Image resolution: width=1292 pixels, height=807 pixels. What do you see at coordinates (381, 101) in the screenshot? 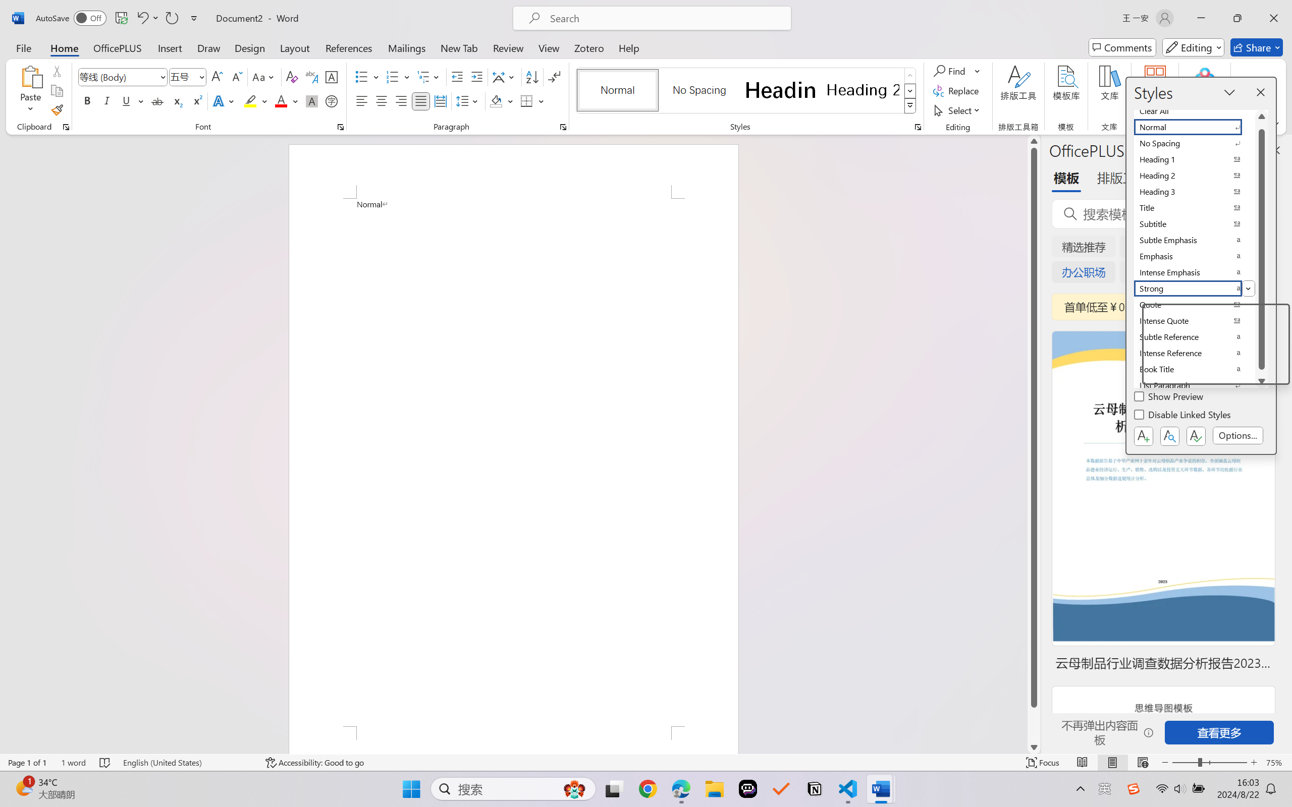
I see `Center` at bounding box center [381, 101].